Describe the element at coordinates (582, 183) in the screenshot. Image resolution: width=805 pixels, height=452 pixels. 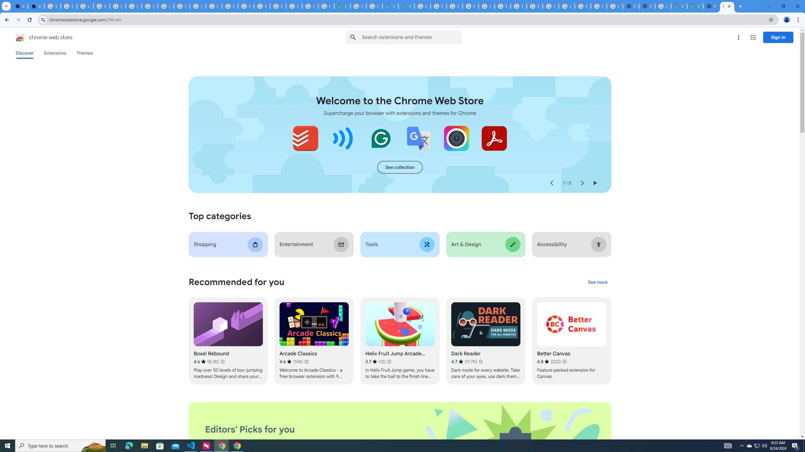
I see `Next slide` at that location.